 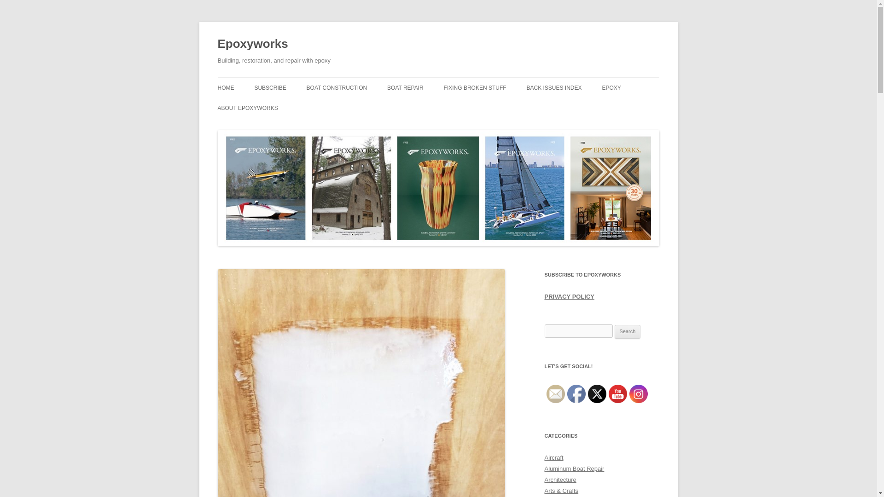 I want to click on EPOXY, so click(x=611, y=87).